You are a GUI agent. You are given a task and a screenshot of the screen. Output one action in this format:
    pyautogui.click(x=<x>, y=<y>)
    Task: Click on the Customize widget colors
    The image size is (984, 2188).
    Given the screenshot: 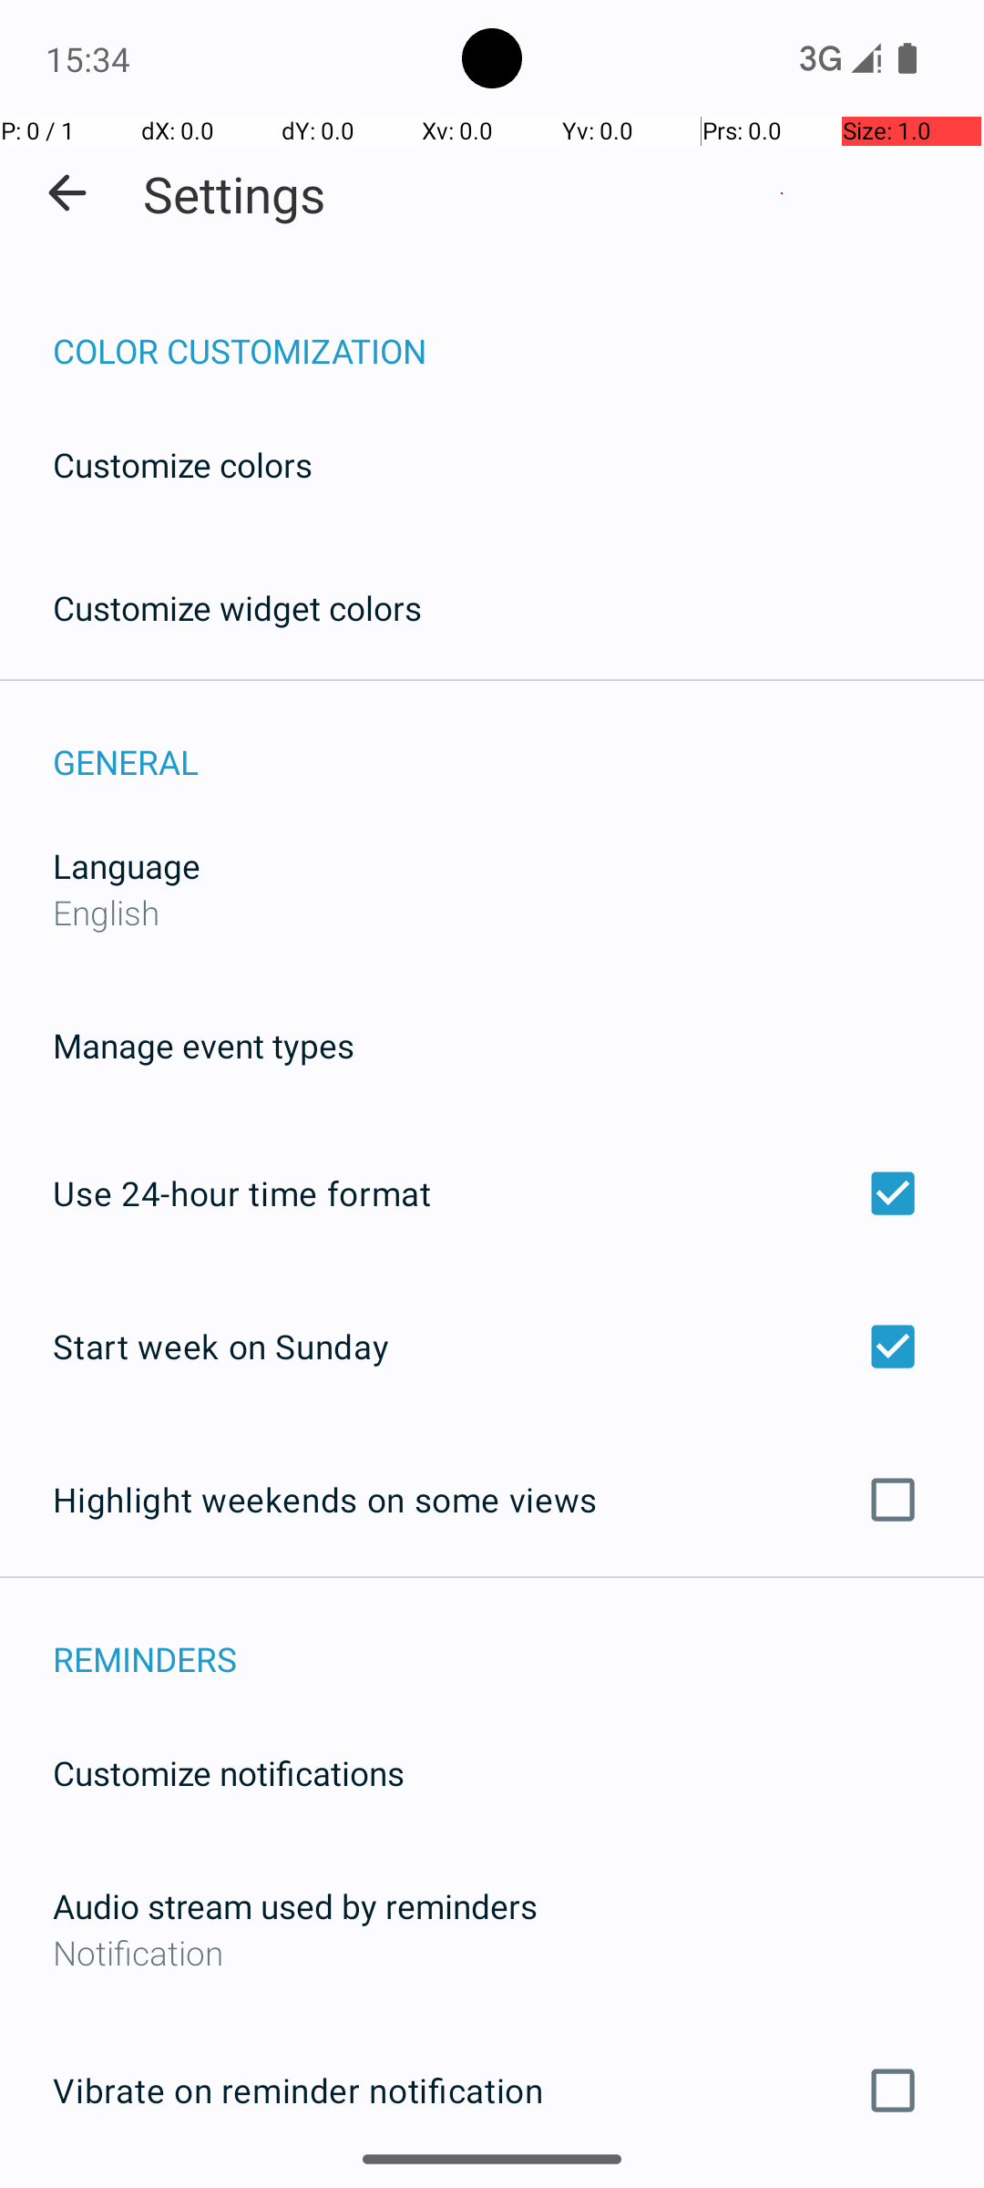 What is the action you would take?
    pyautogui.click(x=238, y=607)
    